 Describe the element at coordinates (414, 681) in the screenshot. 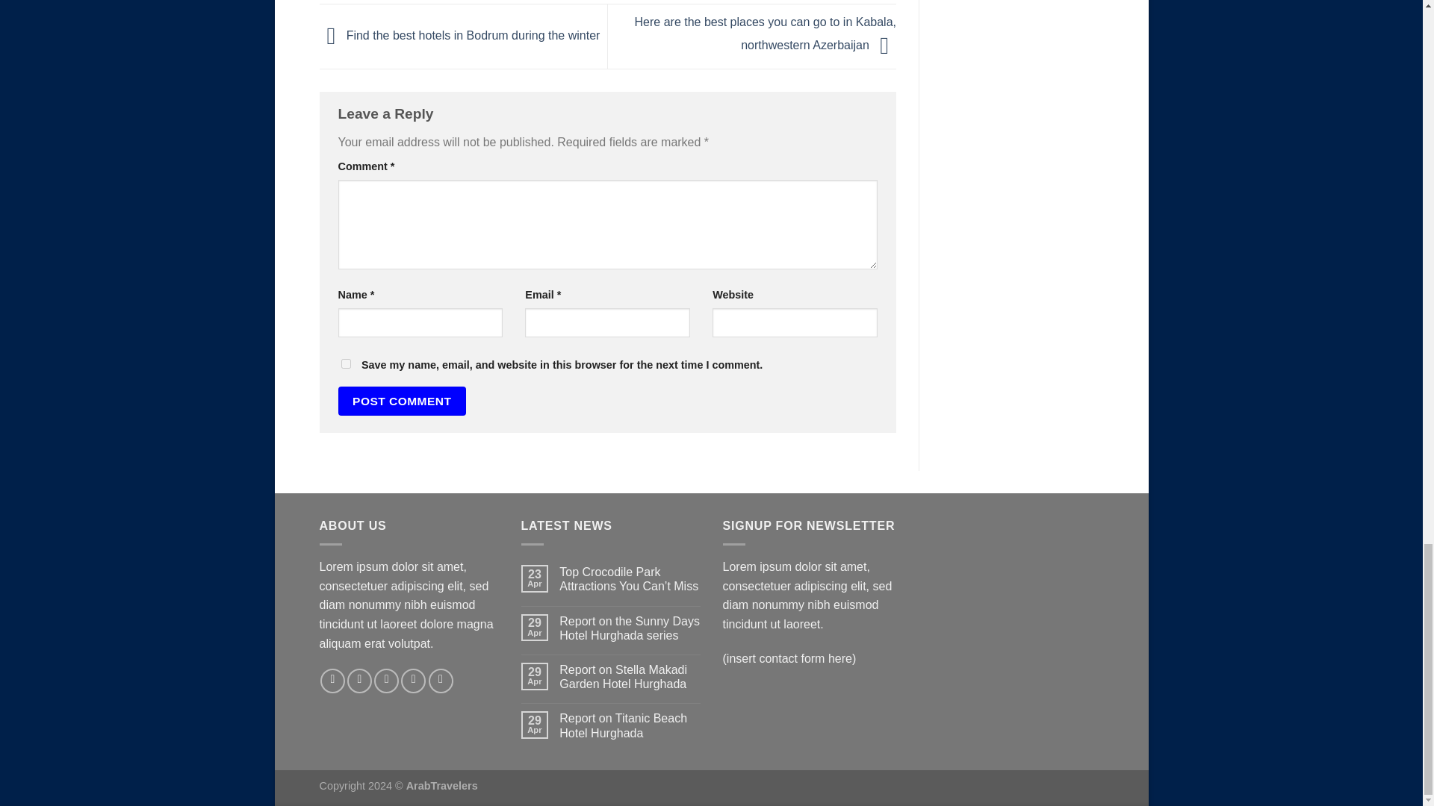

I see `Send us an email` at that location.